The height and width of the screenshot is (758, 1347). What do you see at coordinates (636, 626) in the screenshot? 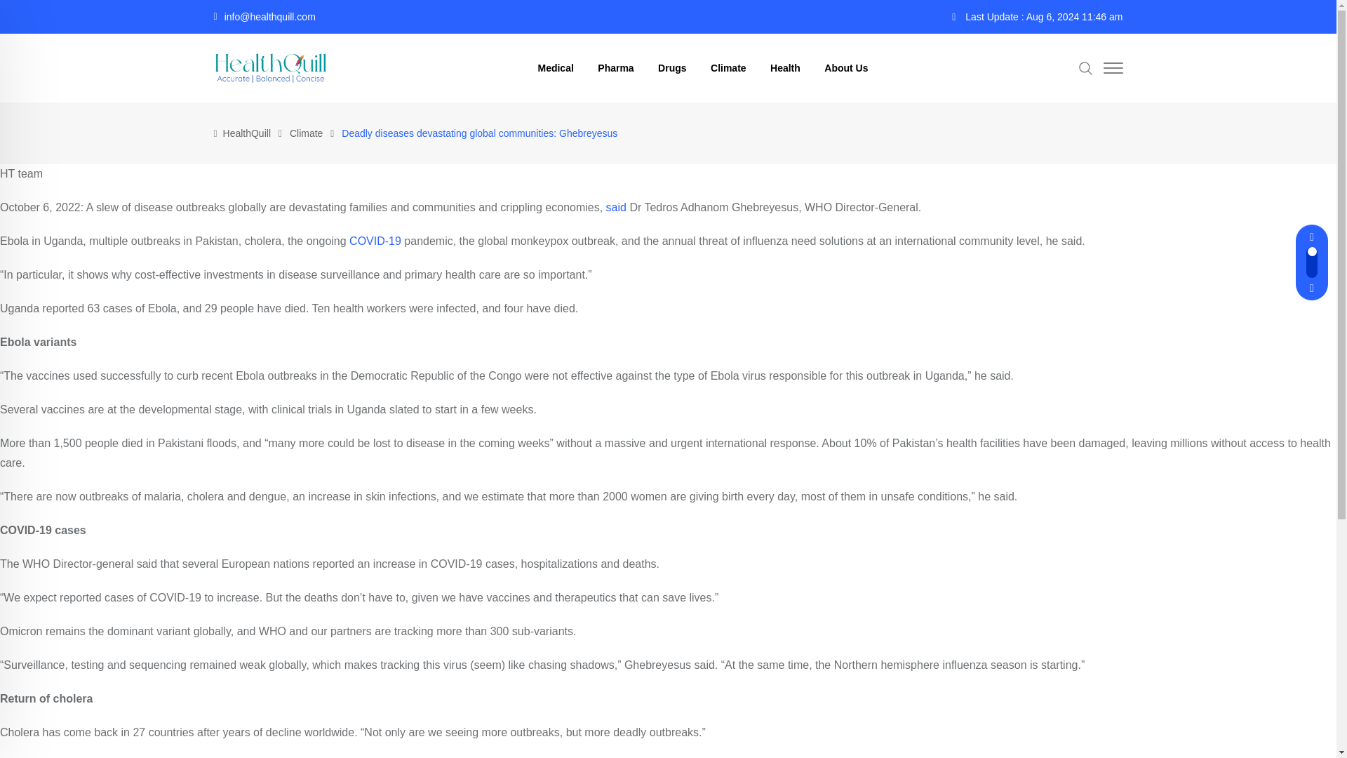
I see `Pharma` at bounding box center [636, 626].